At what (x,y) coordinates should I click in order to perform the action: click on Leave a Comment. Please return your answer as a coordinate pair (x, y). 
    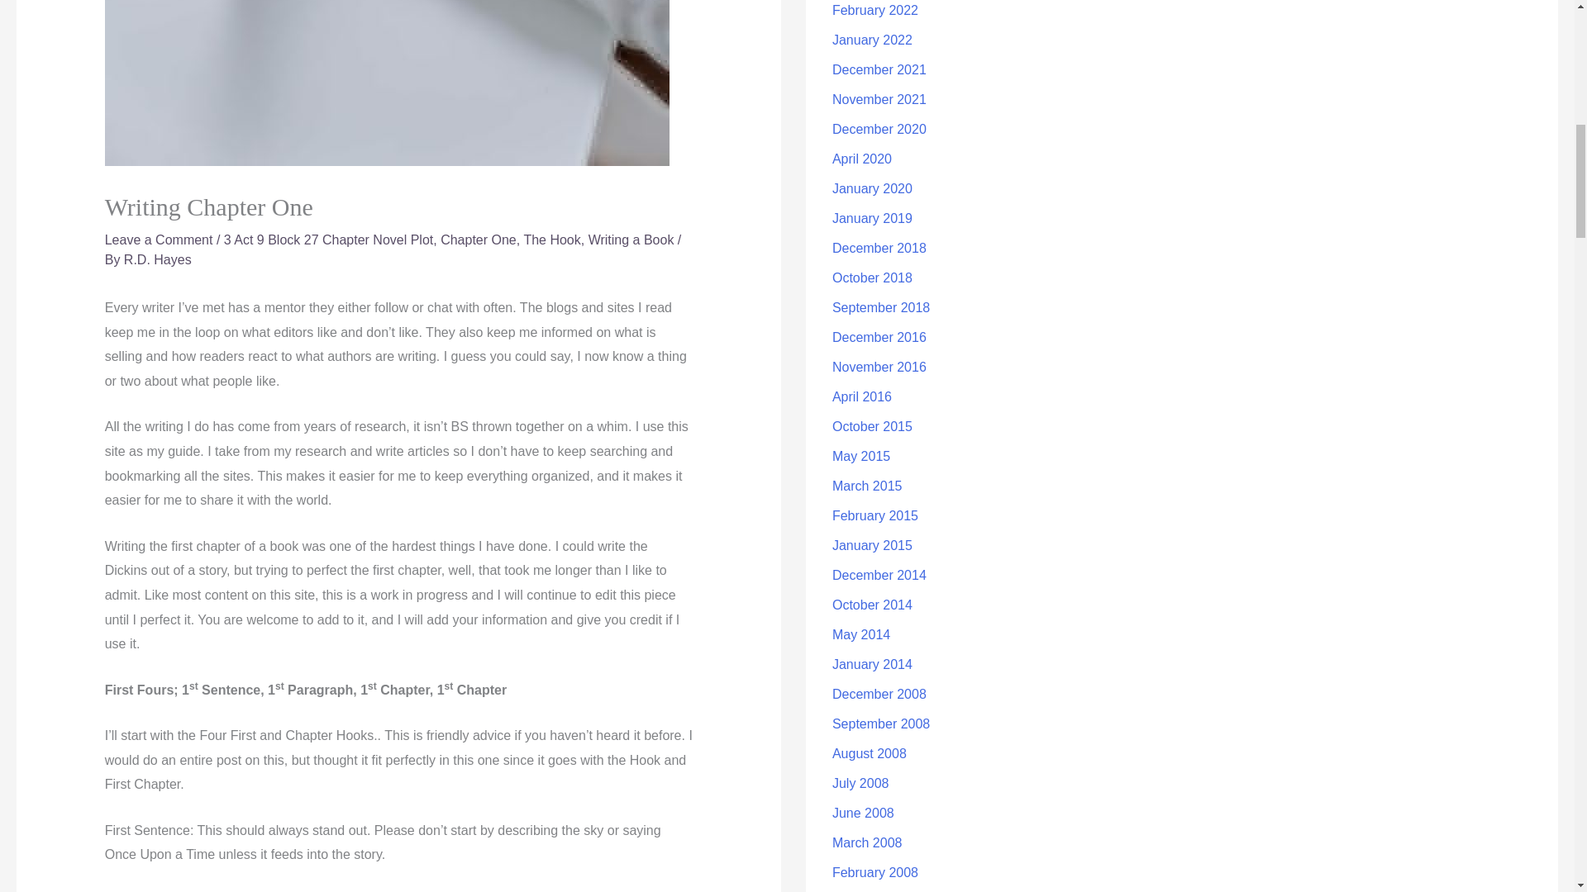
    Looking at the image, I should click on (159, 240).